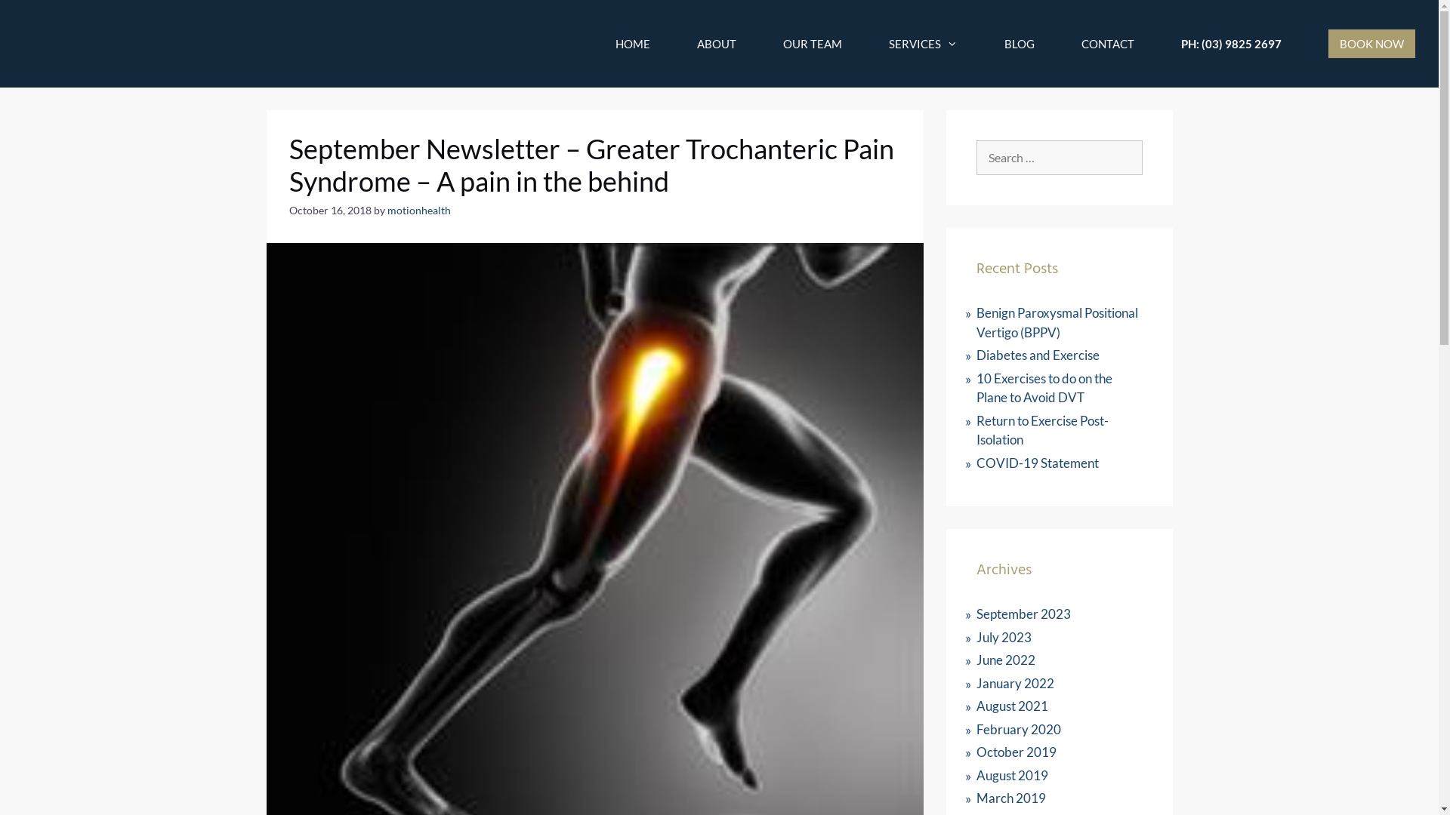  Describe the element at coordinates (1037, 462) in the screenshot. I see `COVID-19 Statement` at that location.